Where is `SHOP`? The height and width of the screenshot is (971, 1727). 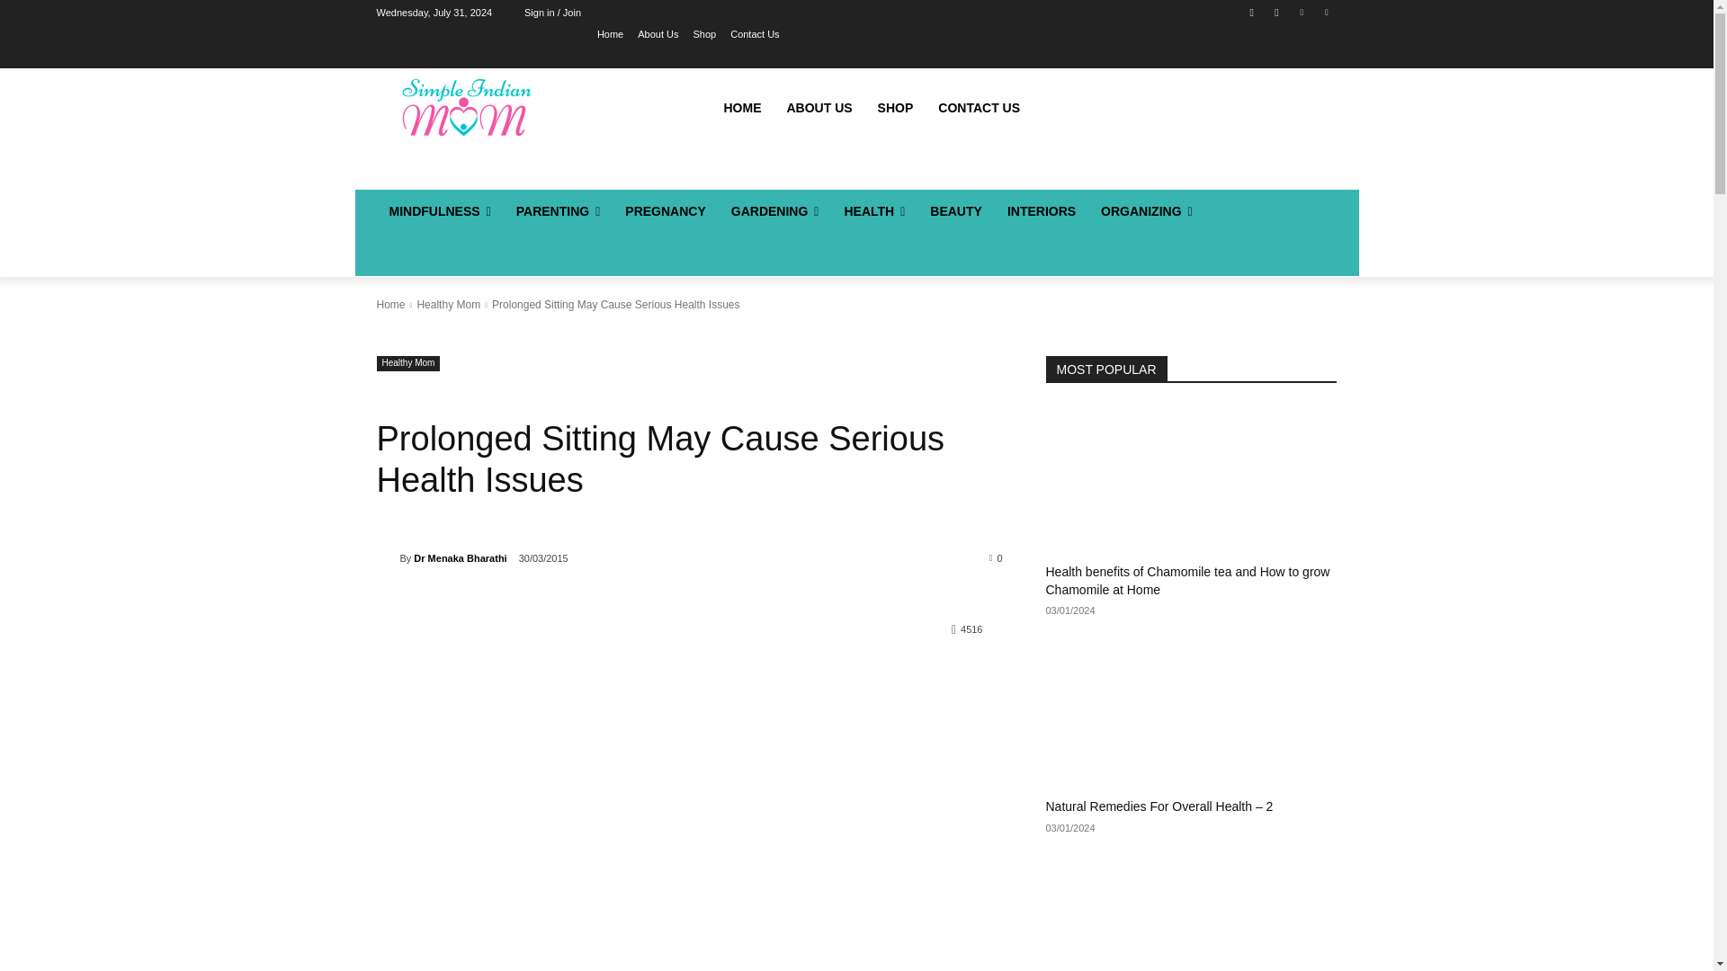
SHOP is located at coordinates (895, 108).